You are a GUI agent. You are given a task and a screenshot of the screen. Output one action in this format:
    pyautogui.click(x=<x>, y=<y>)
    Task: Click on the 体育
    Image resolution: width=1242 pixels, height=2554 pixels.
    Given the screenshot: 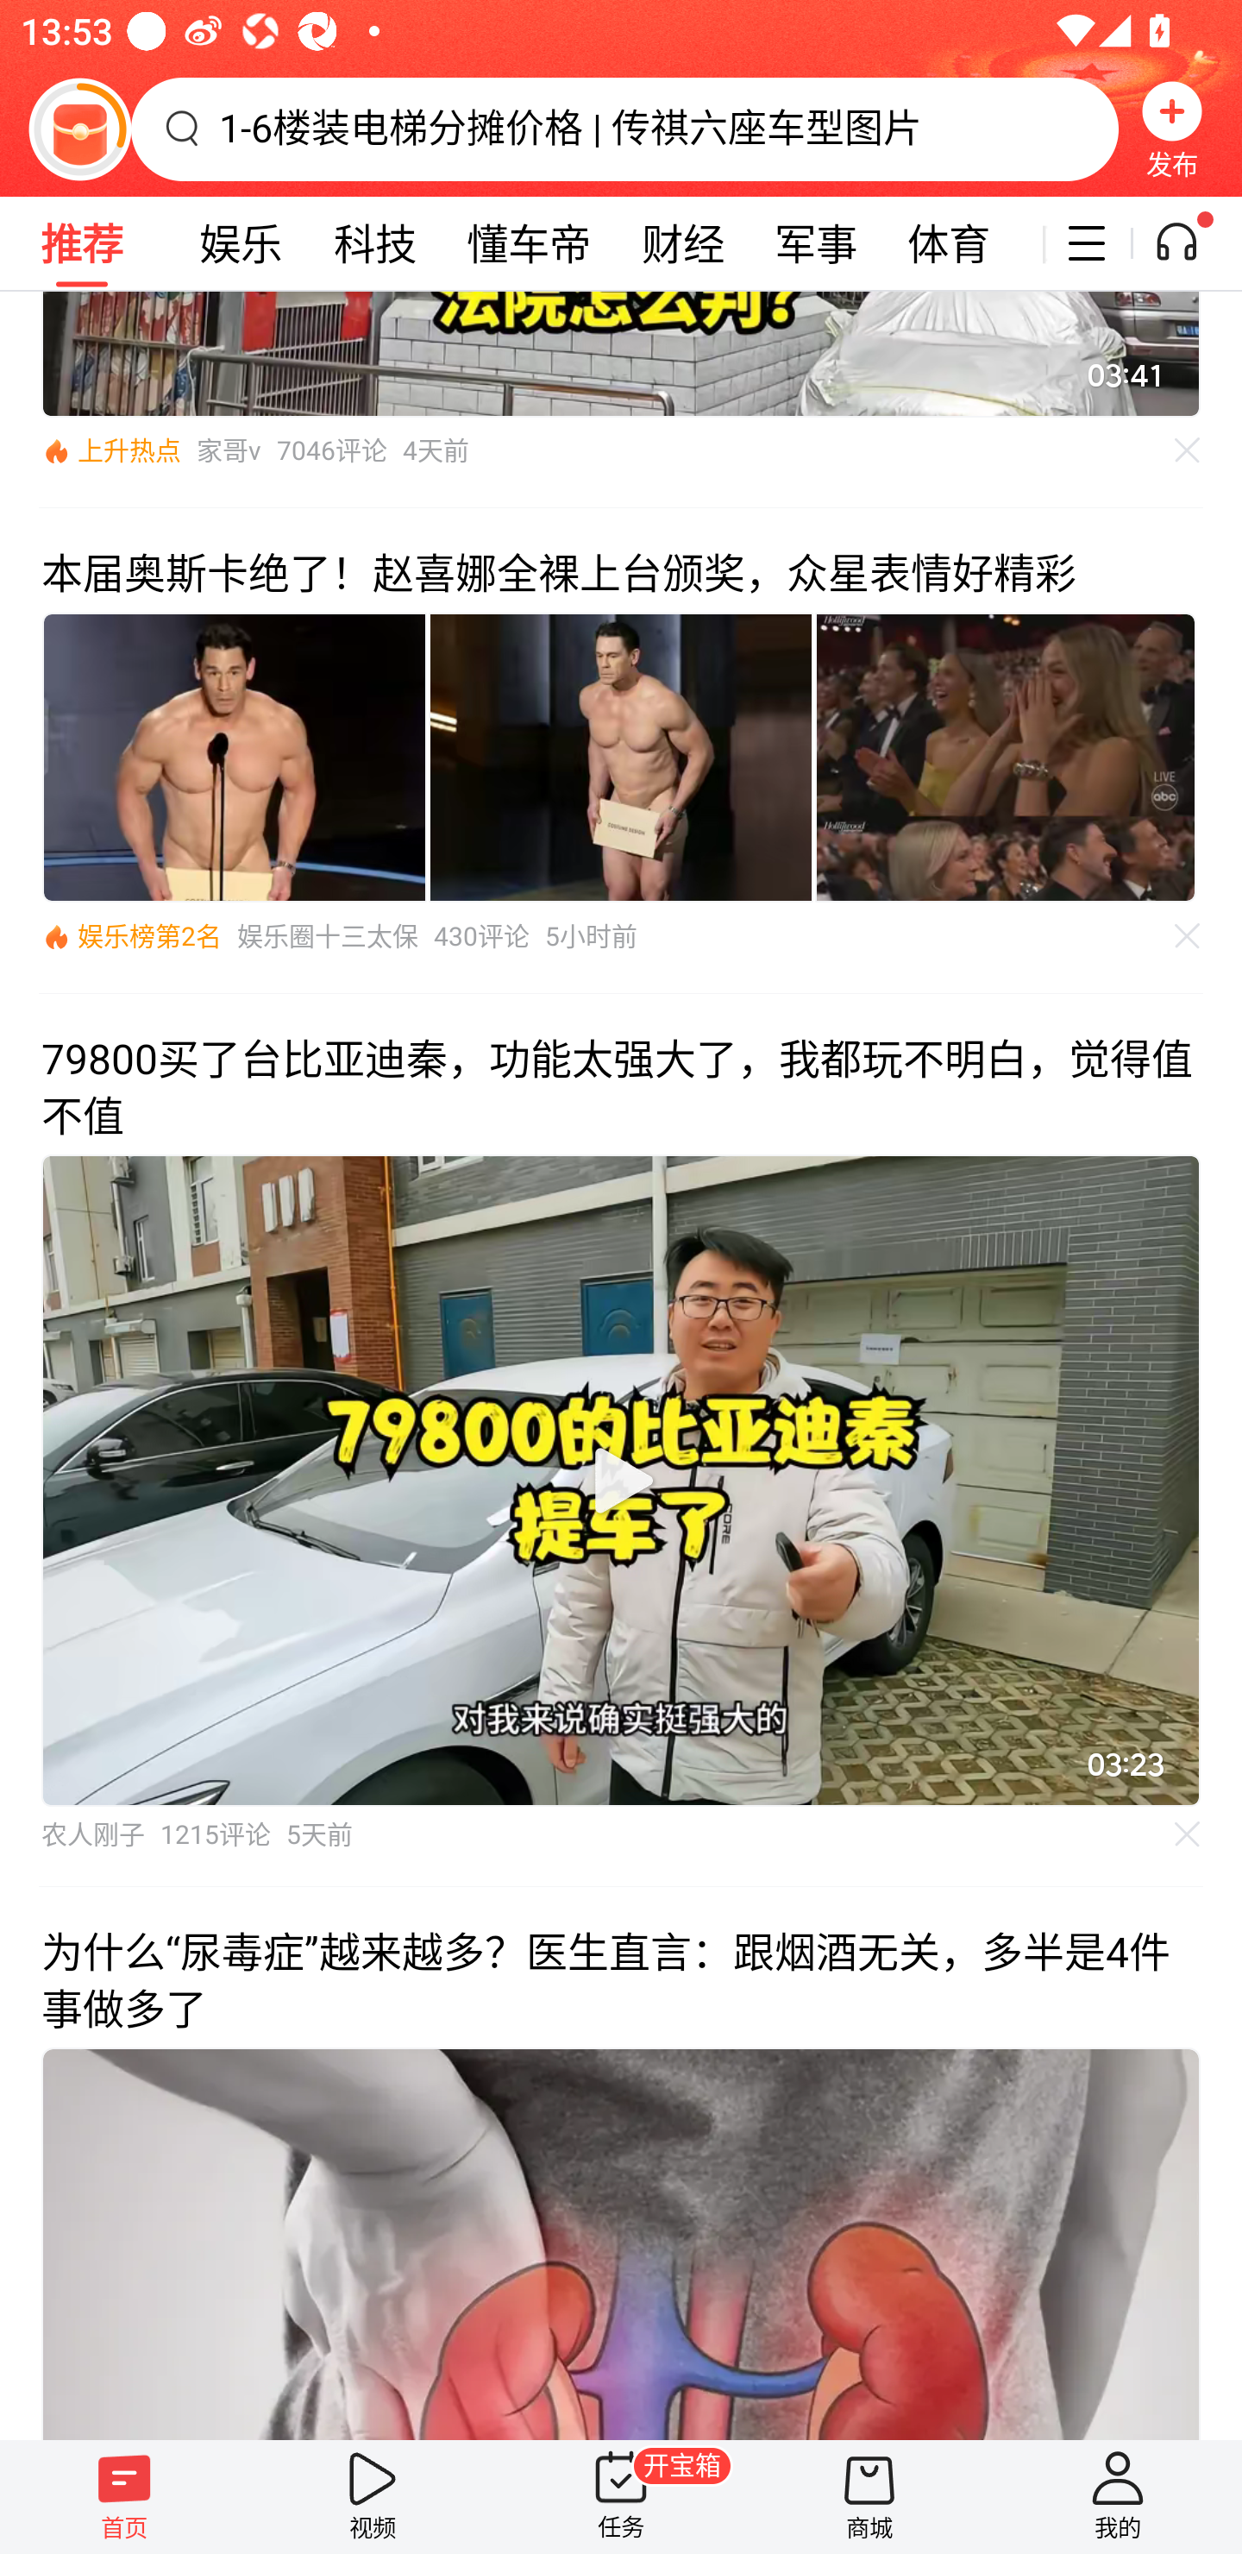 What is the action you would take?
    pyautogui.click(x=948, y=243)
    